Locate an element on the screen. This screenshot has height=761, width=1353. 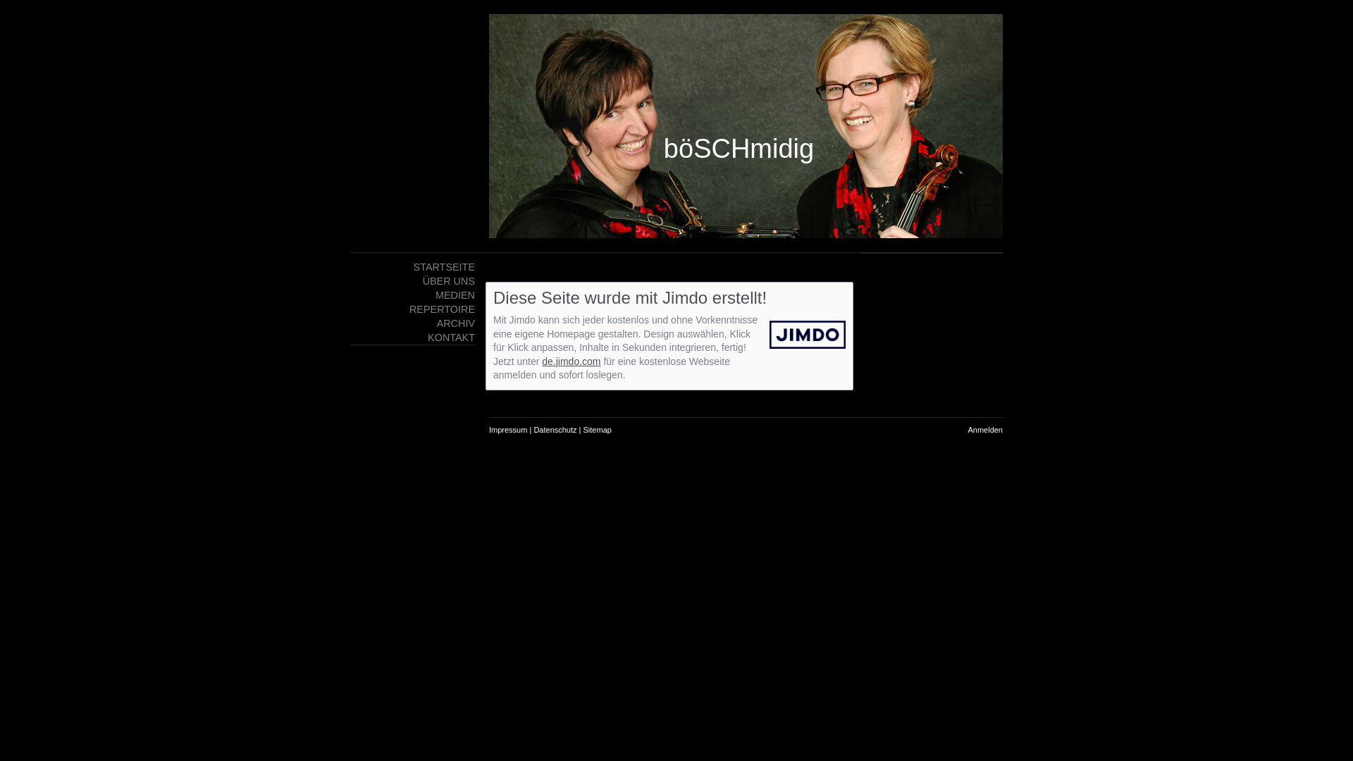
de.jimdo.com is located at coordinates (571, 361).